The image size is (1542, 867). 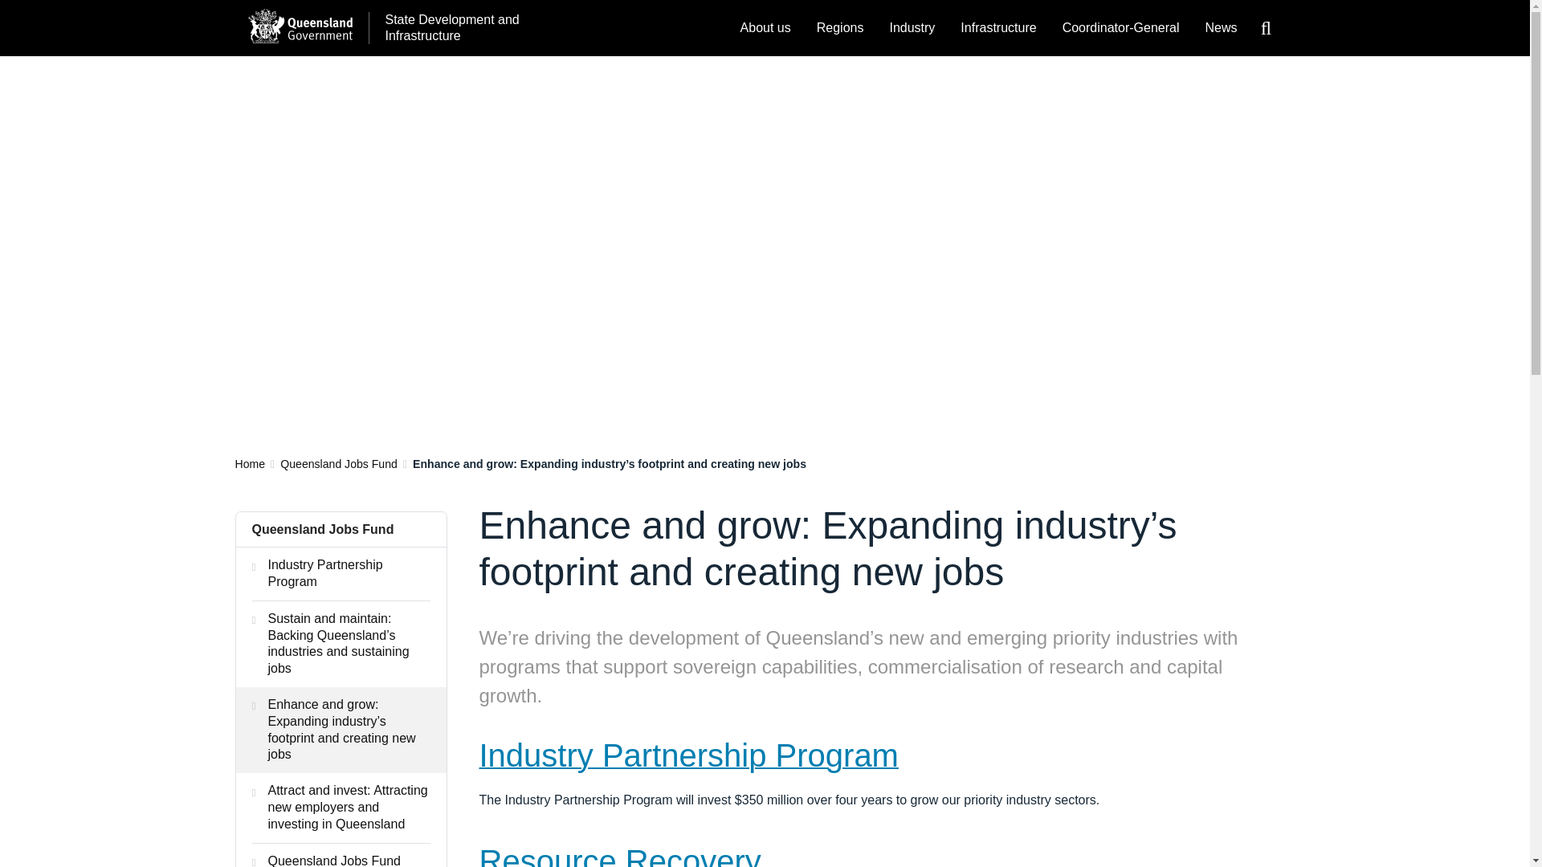 What do you see at coordinates (912, 28) in the screenshot?
I see `Industry` at bounding box center [912, 28].